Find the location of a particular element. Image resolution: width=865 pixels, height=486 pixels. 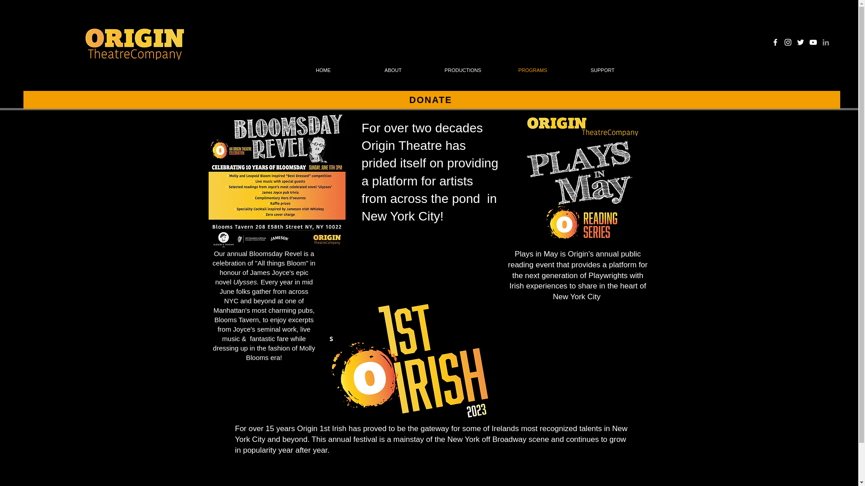

PROGRAMS is located at coordinates (533, 70).